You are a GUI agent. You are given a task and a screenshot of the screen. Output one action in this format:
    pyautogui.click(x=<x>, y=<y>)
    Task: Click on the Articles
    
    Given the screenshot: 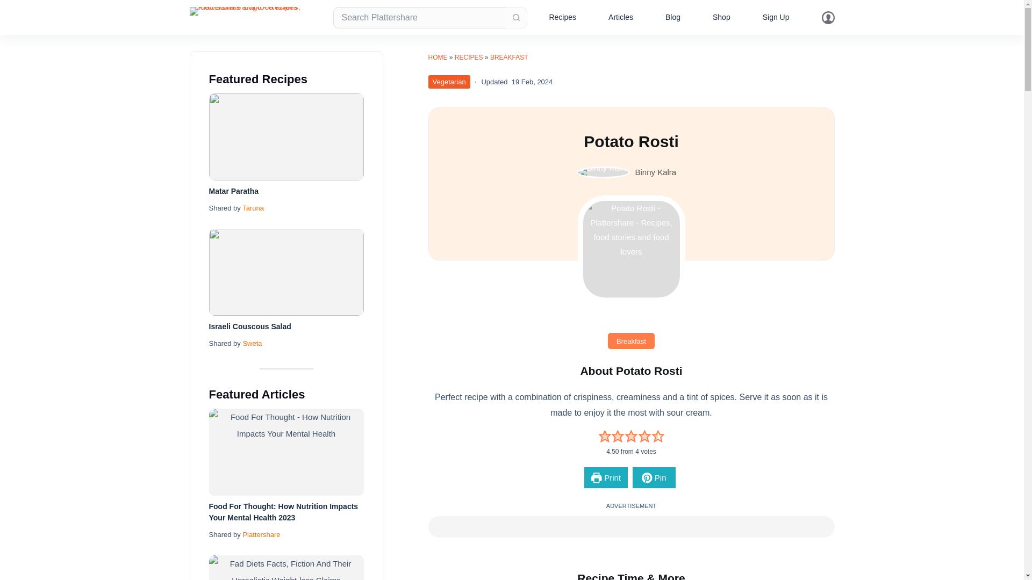 What is the action you would take?
    pyautogui.click(x=620, y=17)
    